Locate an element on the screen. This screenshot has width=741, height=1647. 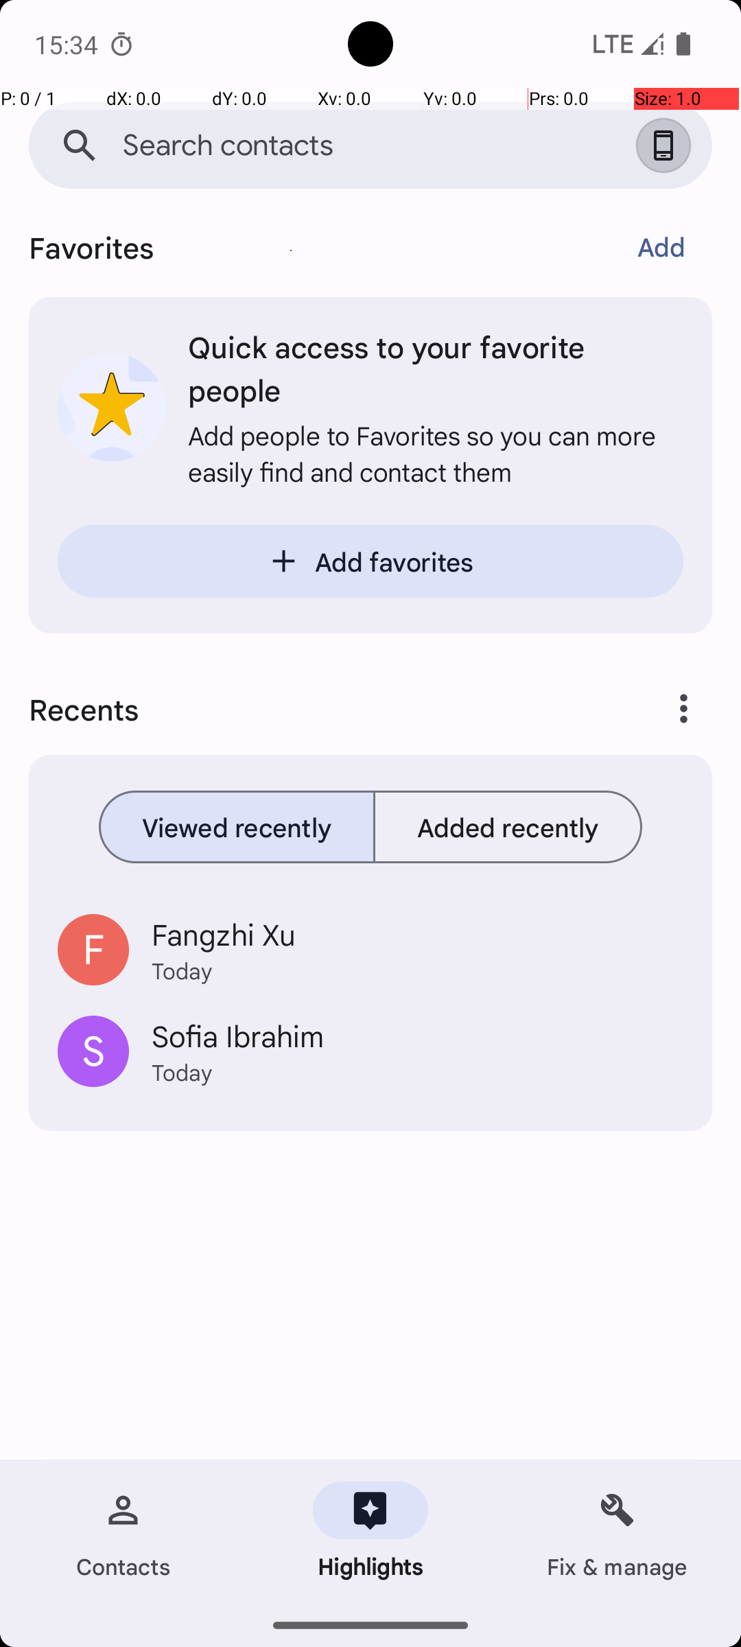
Fangzhi Xu is located at coordinates (417, 934).